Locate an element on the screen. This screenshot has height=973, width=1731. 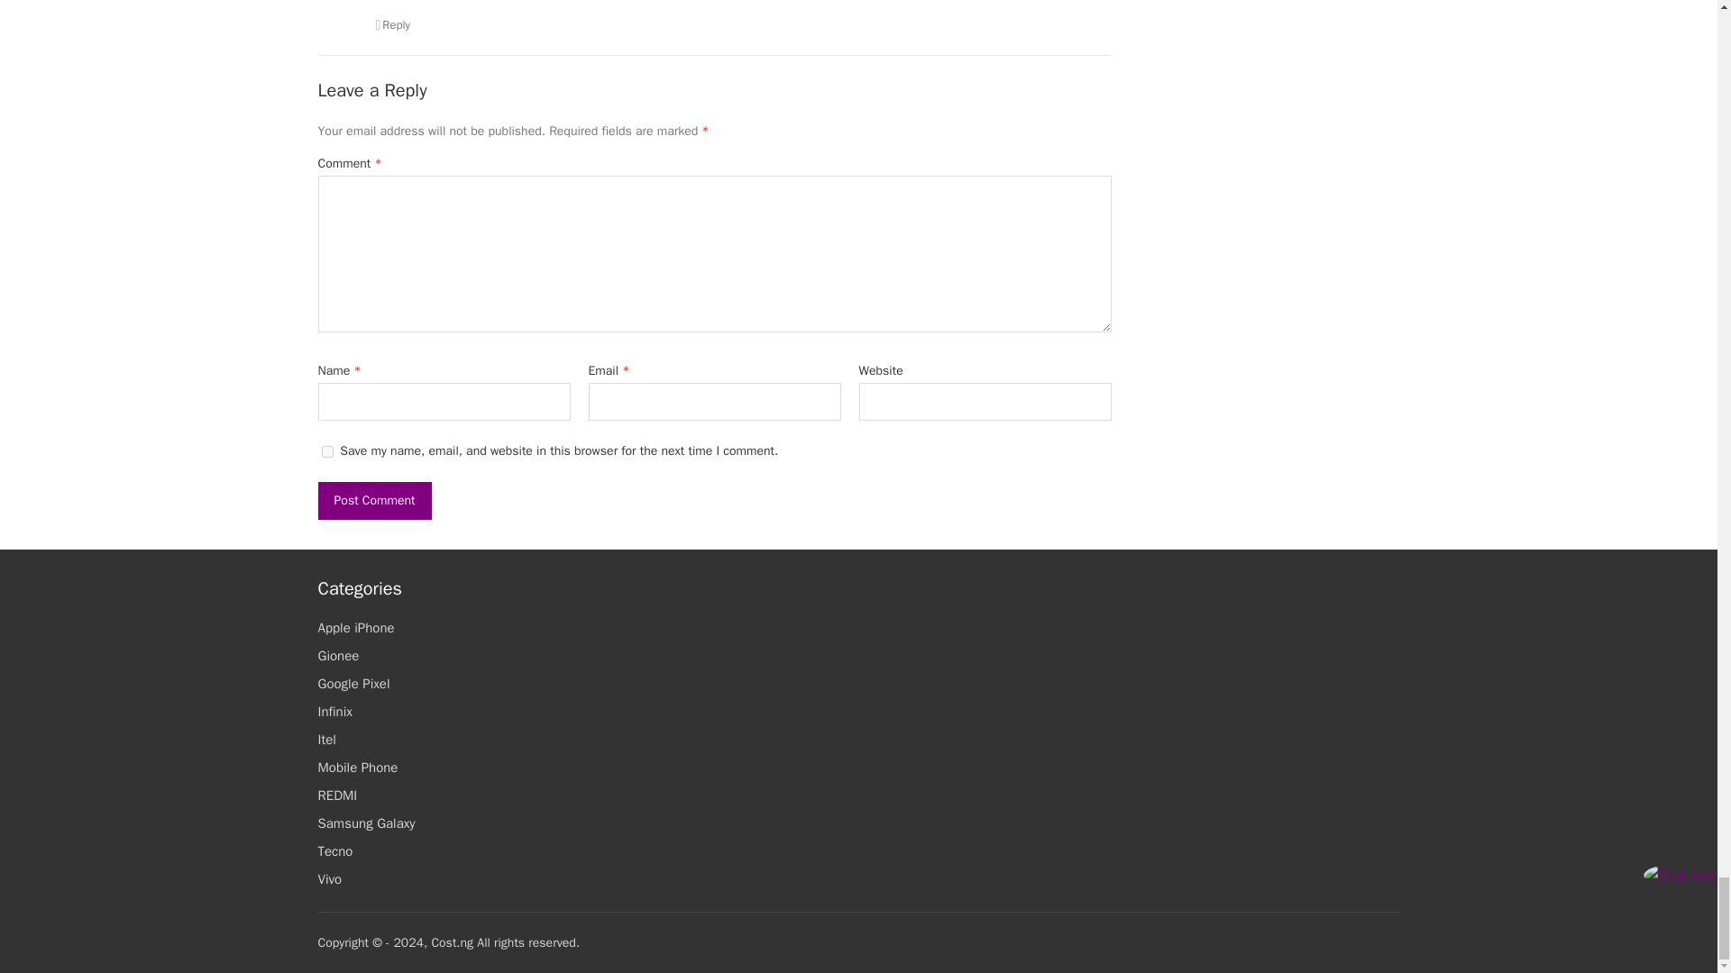
yes is located at coordinates (326, 450).